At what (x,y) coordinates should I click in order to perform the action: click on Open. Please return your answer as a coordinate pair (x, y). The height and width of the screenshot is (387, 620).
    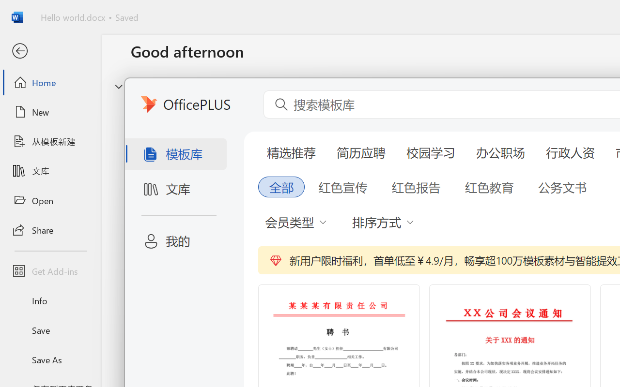
    Looking at the image, I should click on (50, 200).